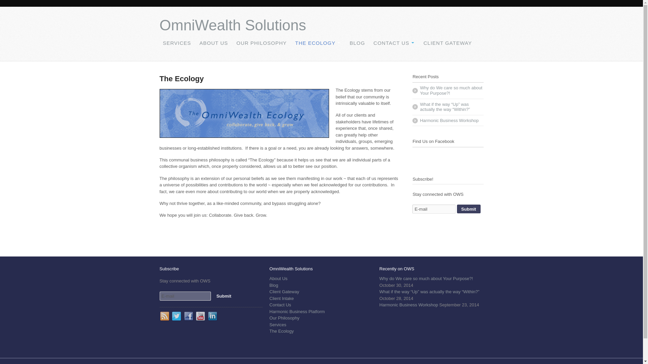  I want to click on Harmonic Business Workshop, so click(448, 121).